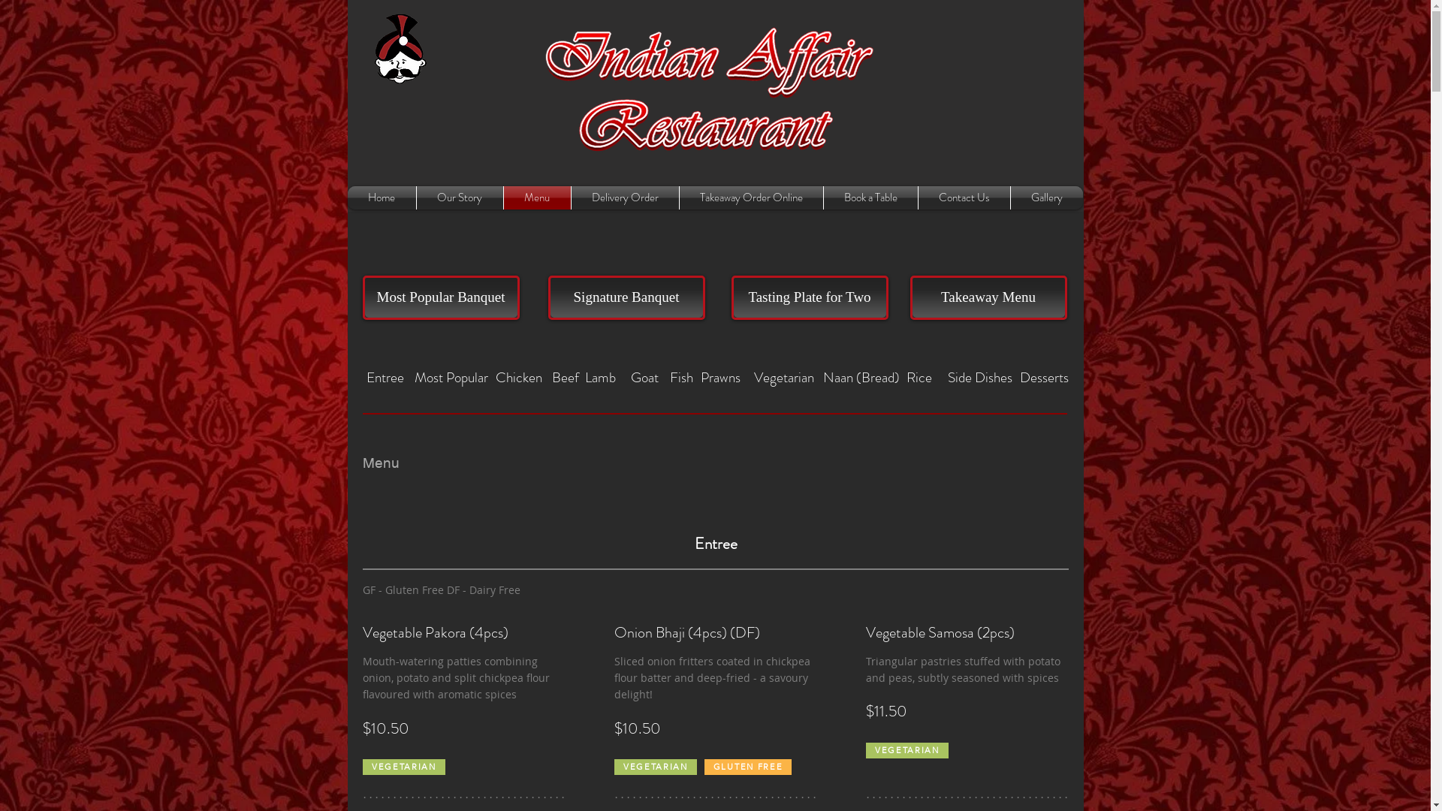 The image size is (1442, 811). What do you see at coordinates (645, 378) in the screenshot?
I see `Goat` at bounding box center [645, 378].